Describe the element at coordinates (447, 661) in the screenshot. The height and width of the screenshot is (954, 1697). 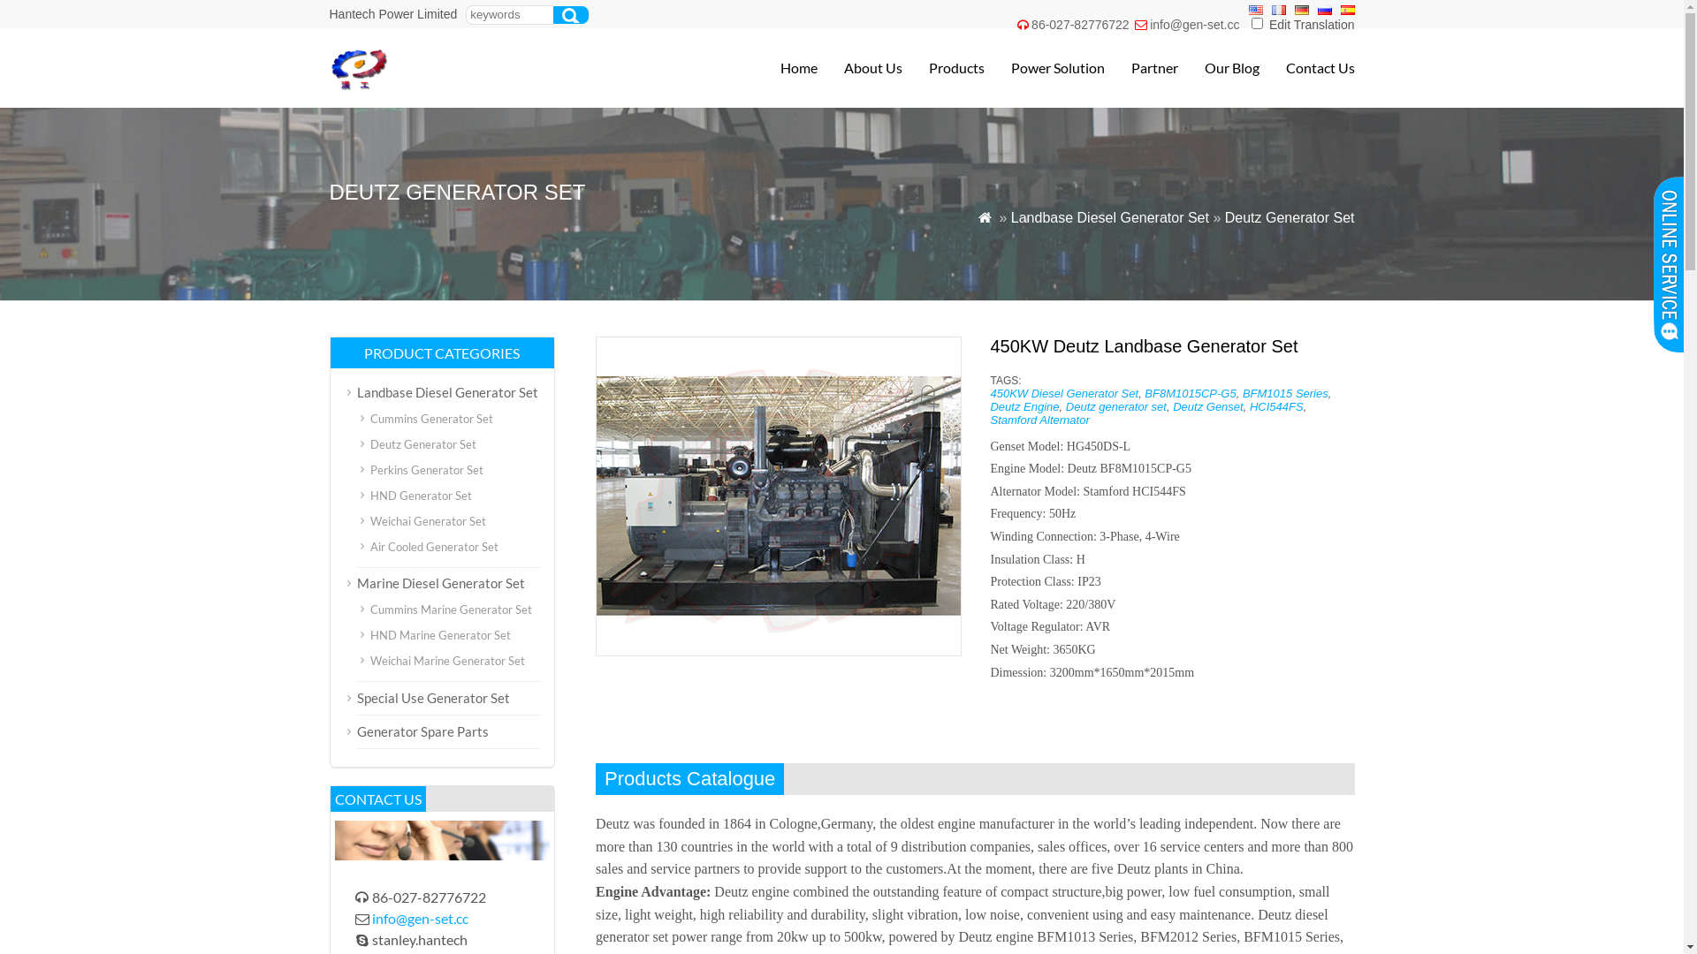
I see `Weichai Marine Generator Set` at that location.